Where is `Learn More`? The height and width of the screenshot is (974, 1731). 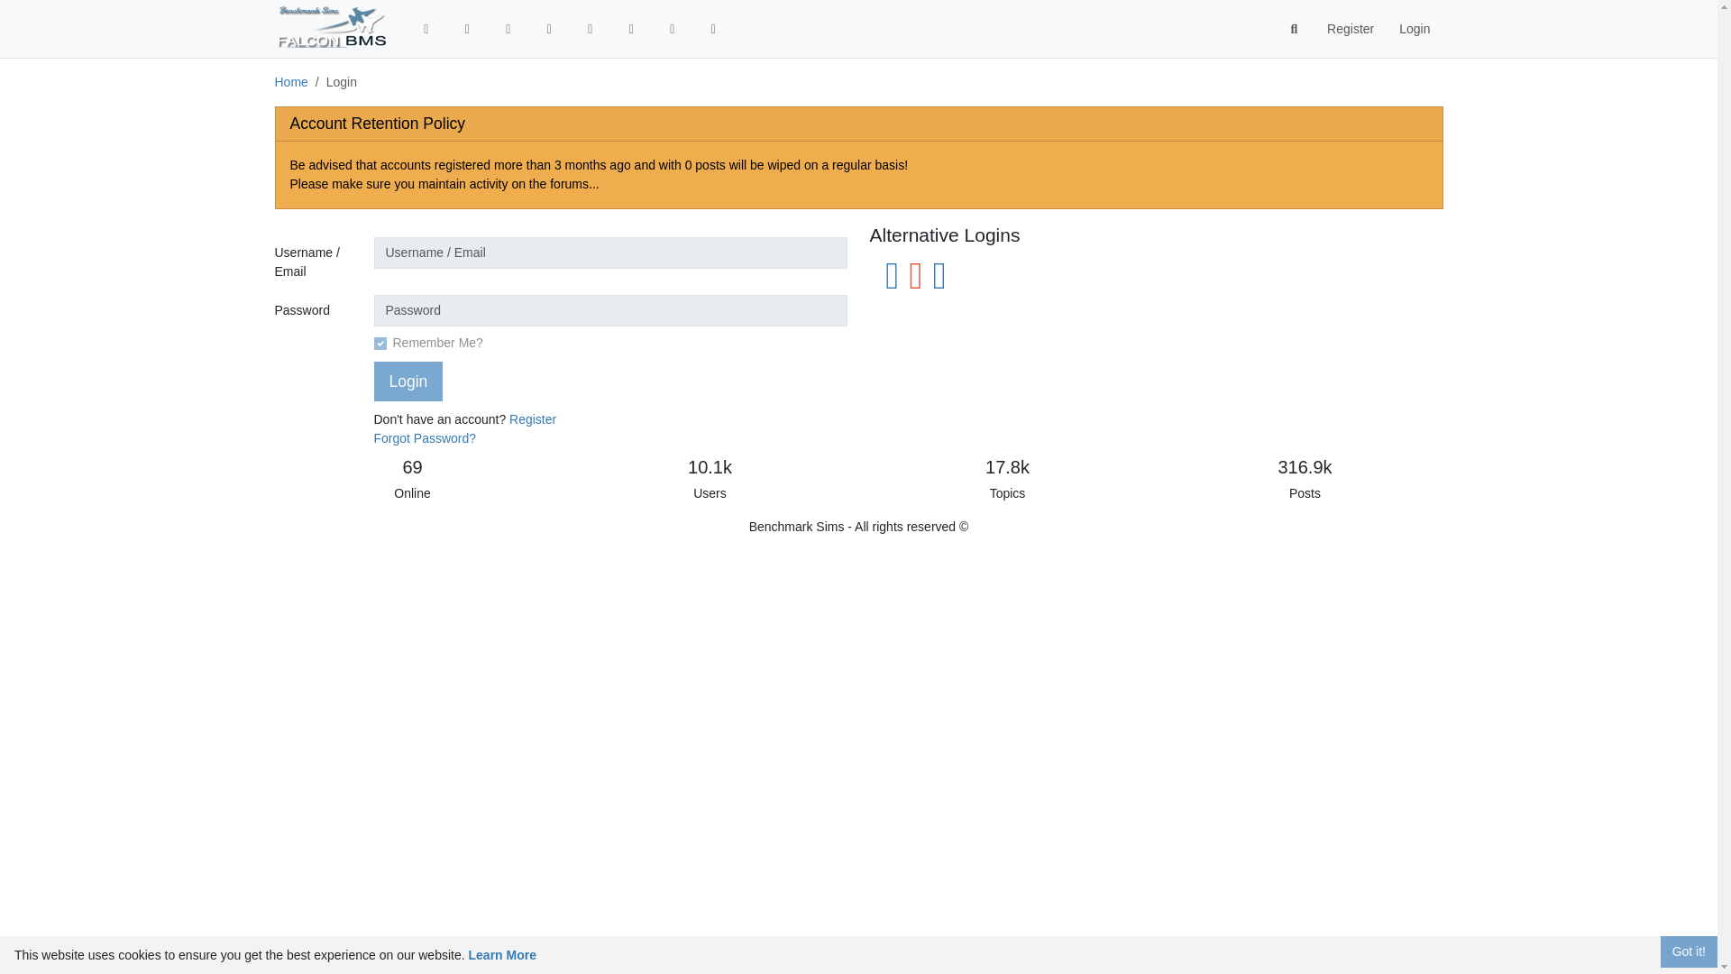
Learn More is located at coordinates (503, 954).